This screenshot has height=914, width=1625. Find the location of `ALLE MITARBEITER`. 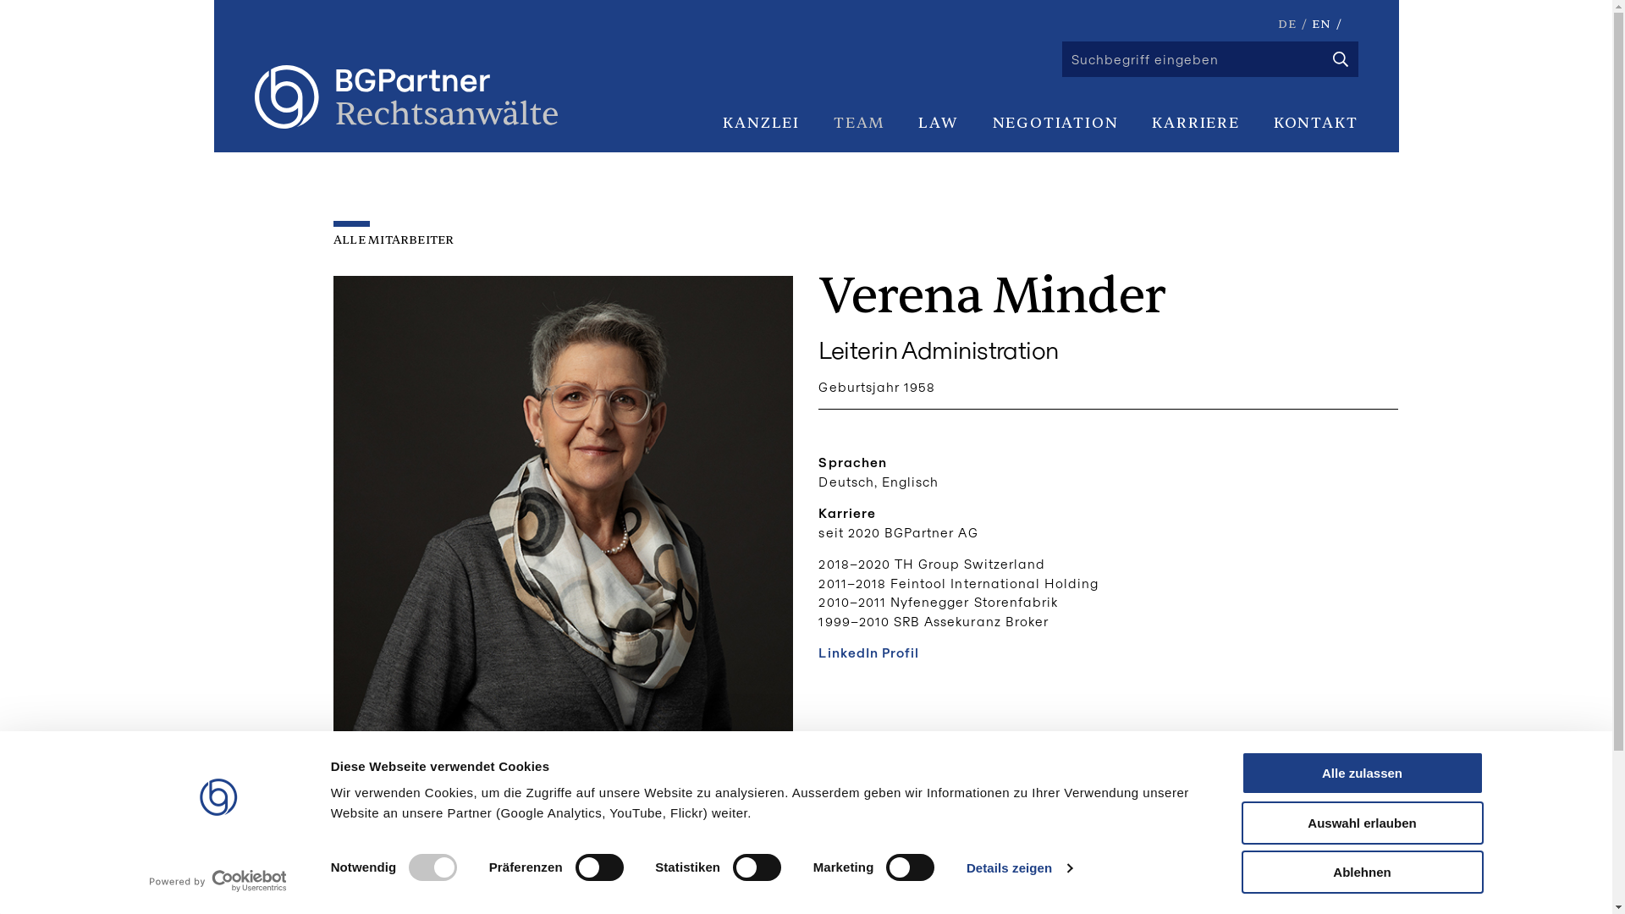

ALLE MITARBEITER is located at coordinates (394, 234).